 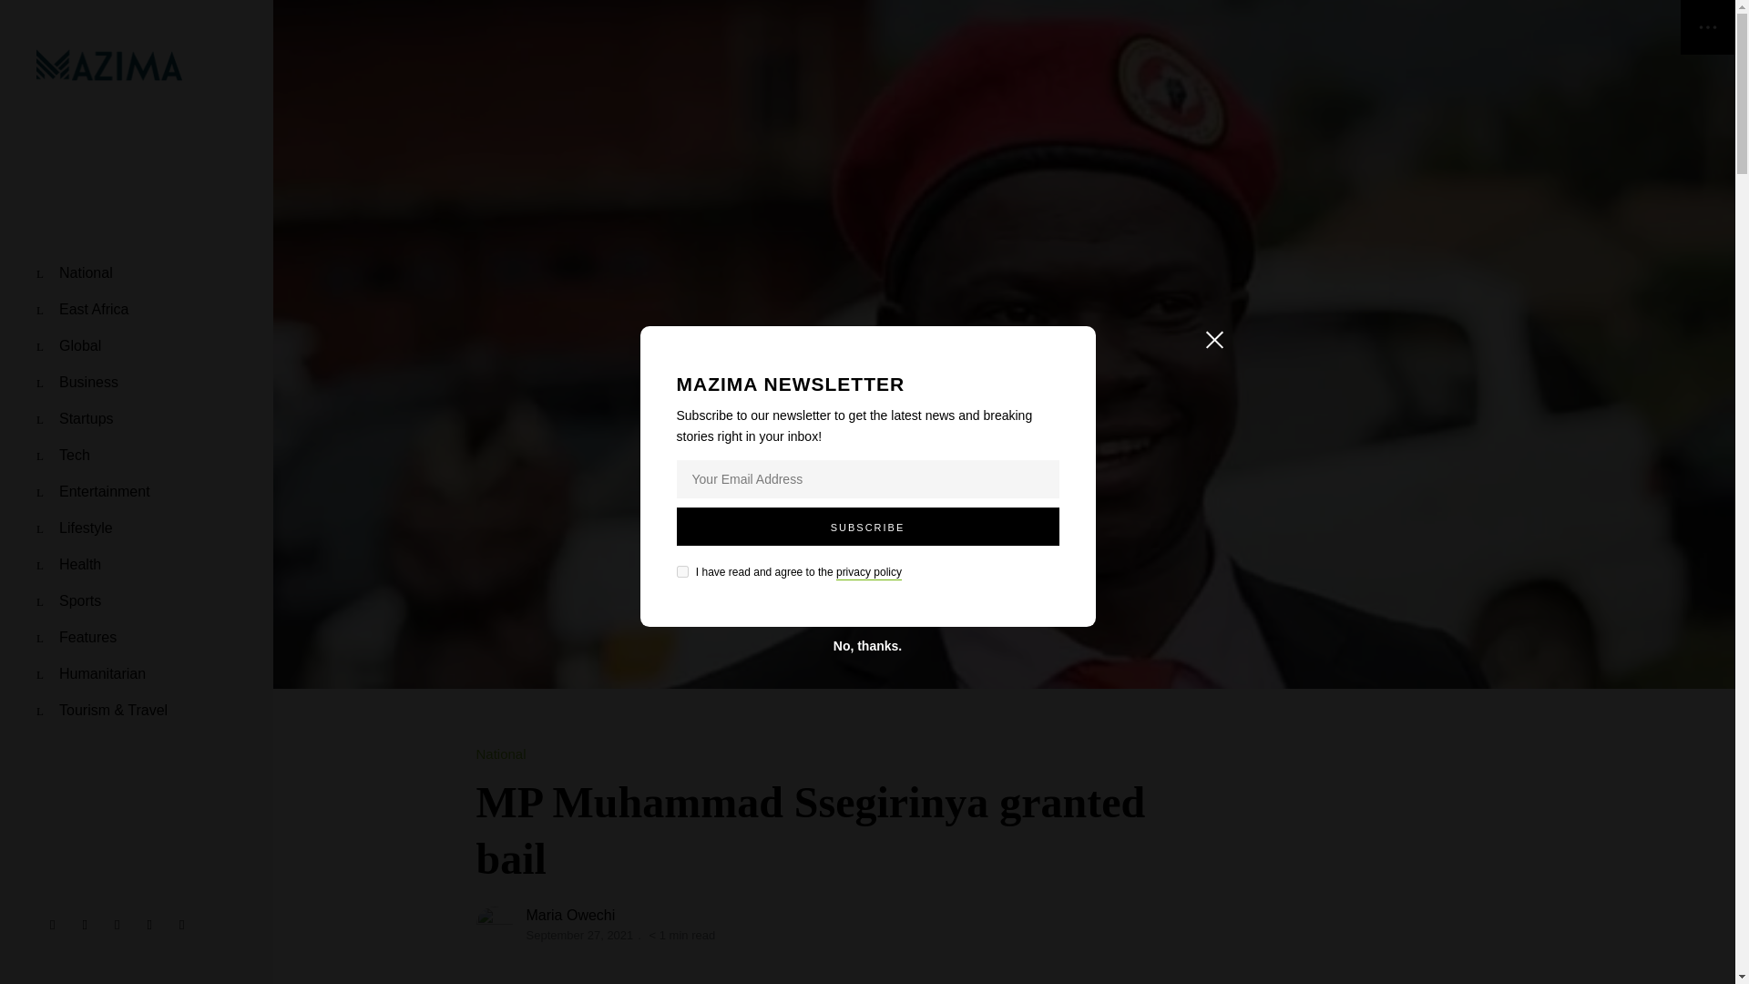 I want to click on Lifestyle, so click(x=75, y=528).